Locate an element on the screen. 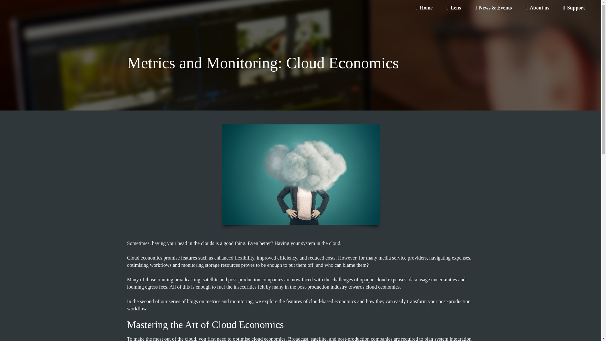  Lens is located at coordinates (454, 8).